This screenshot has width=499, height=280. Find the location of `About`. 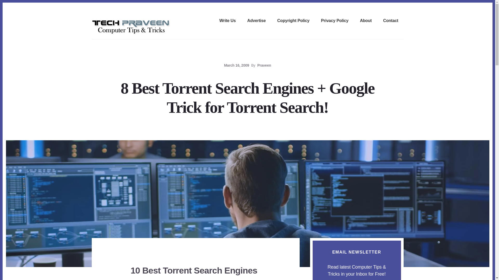

About is located at coordinates (366, 21).